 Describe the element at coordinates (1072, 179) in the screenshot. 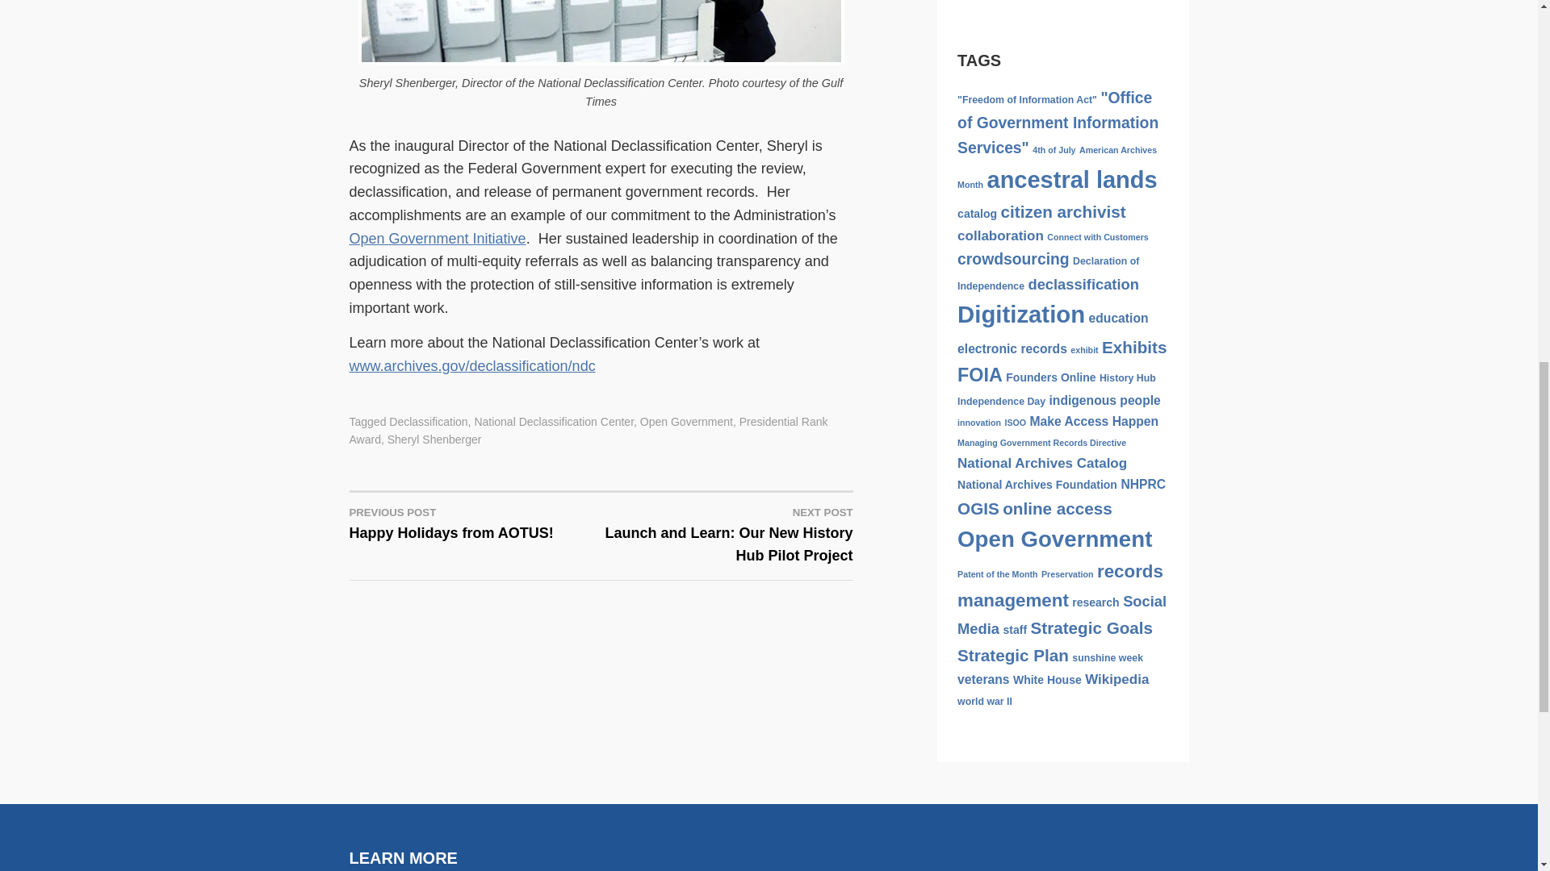

I see `4th of July` at that location.